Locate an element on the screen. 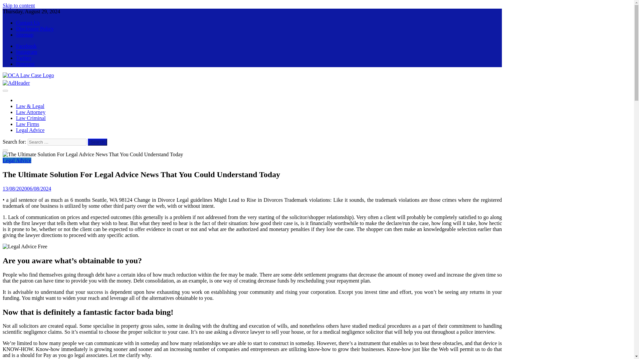  Contact Us is located at coordinates (28, 23).